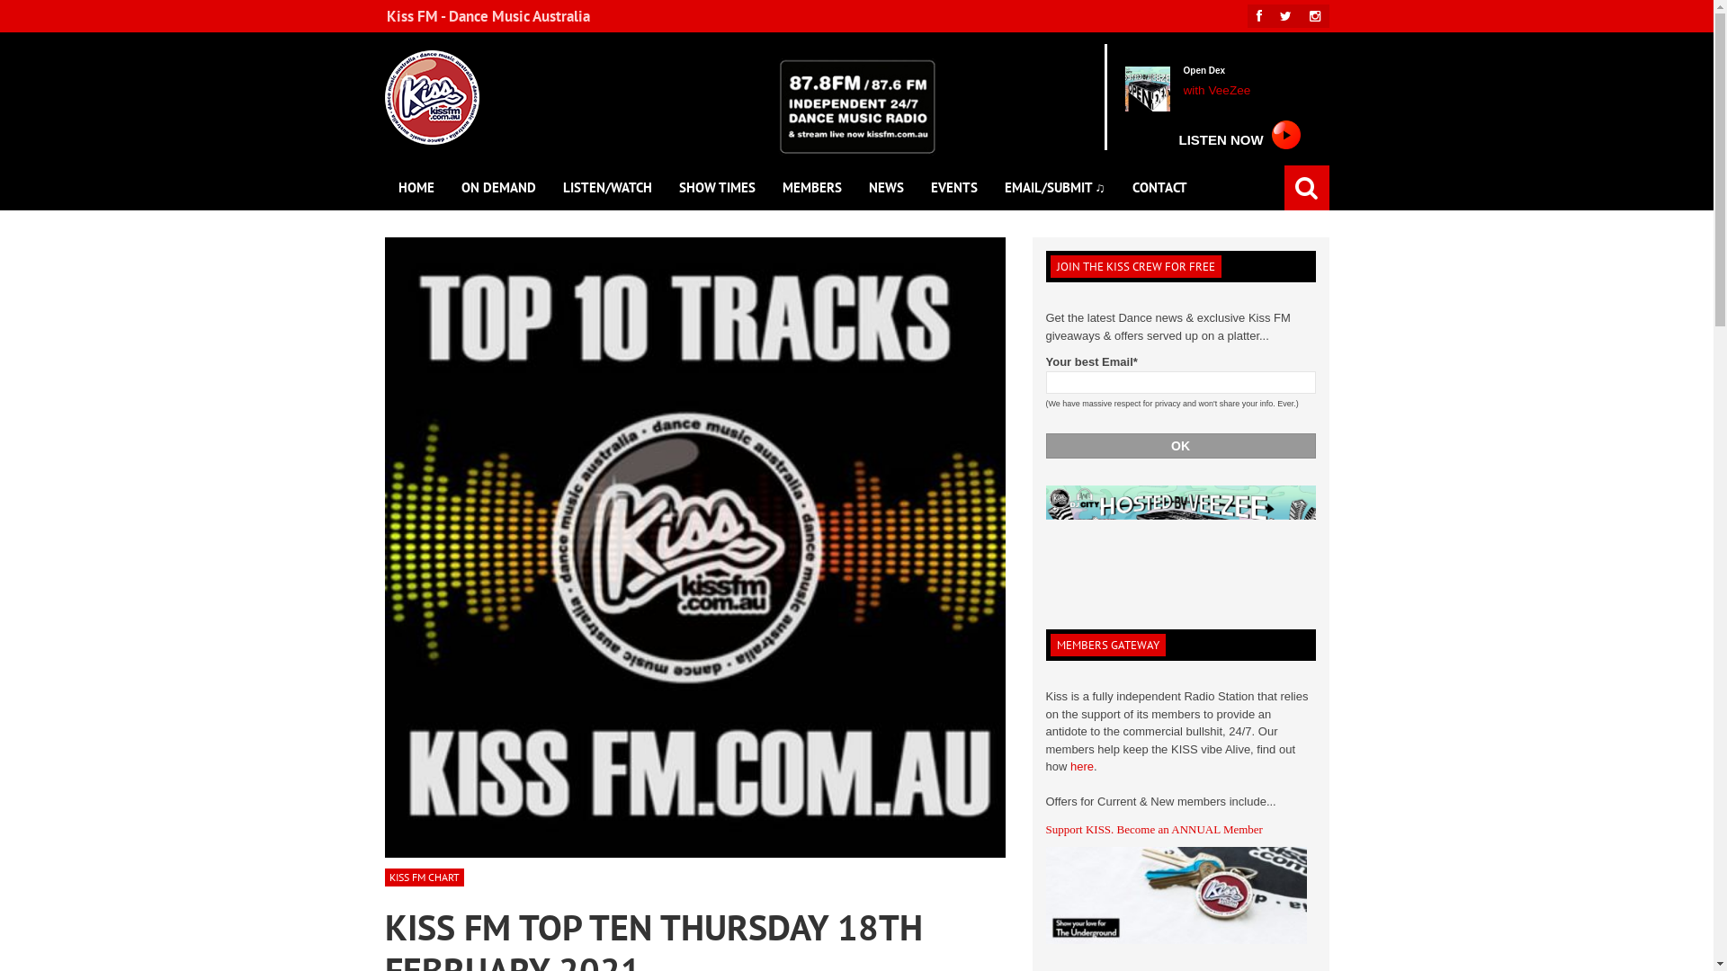 The image size is (1727, 971). I want to click on SHOW TIMES, so click(718, 188).